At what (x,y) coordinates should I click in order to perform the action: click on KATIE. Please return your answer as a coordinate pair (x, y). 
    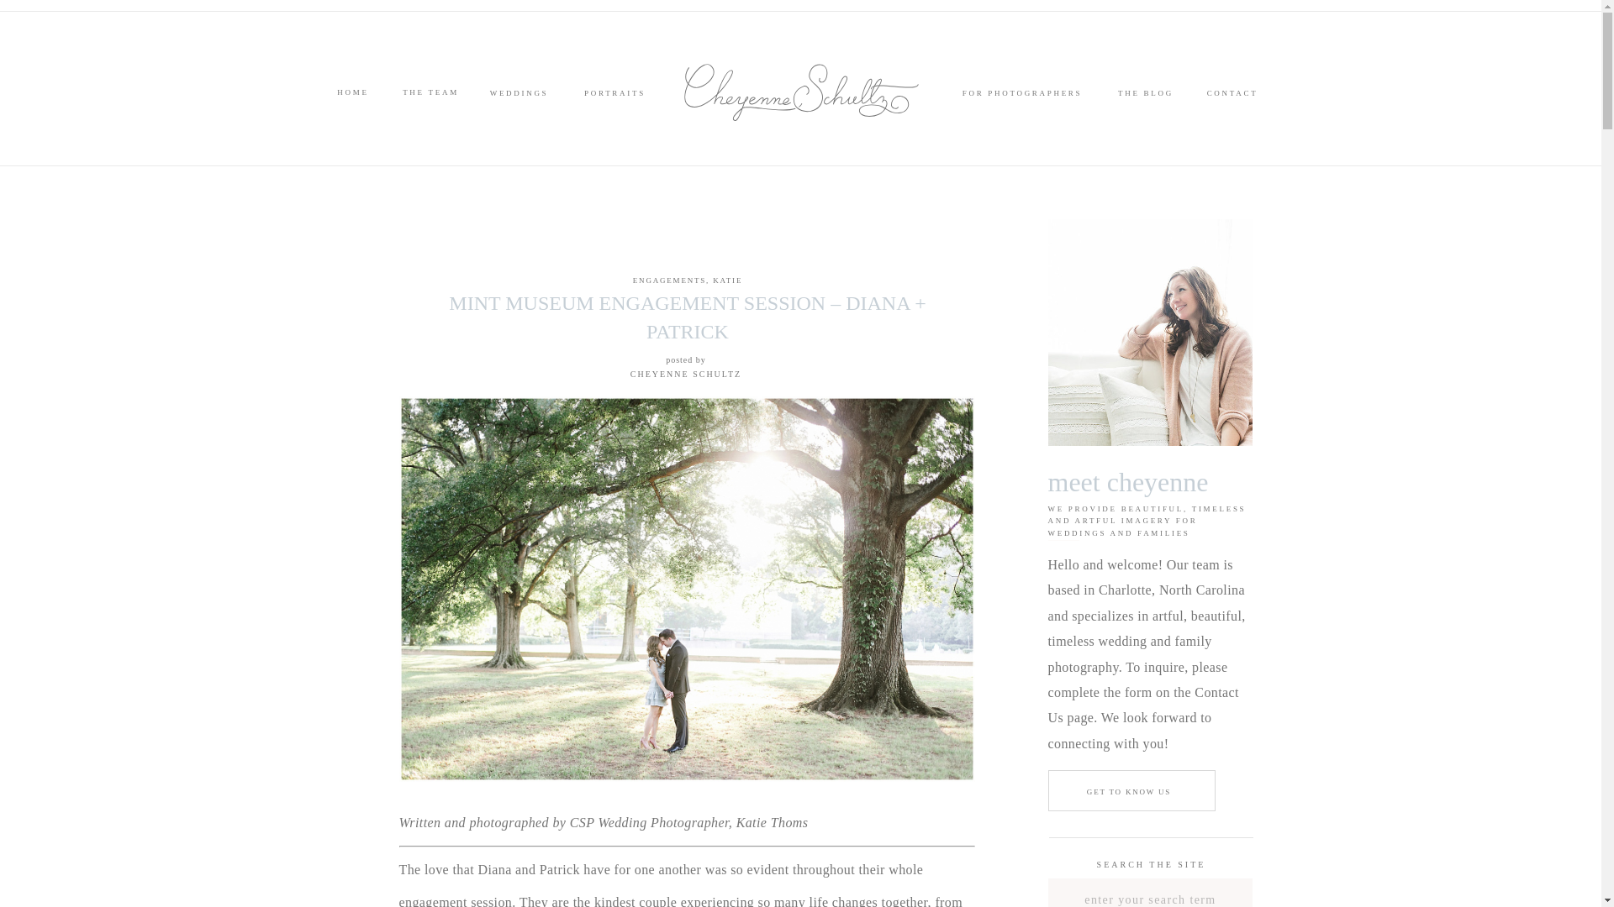
    Looking at the image, I should click on (728, 280).